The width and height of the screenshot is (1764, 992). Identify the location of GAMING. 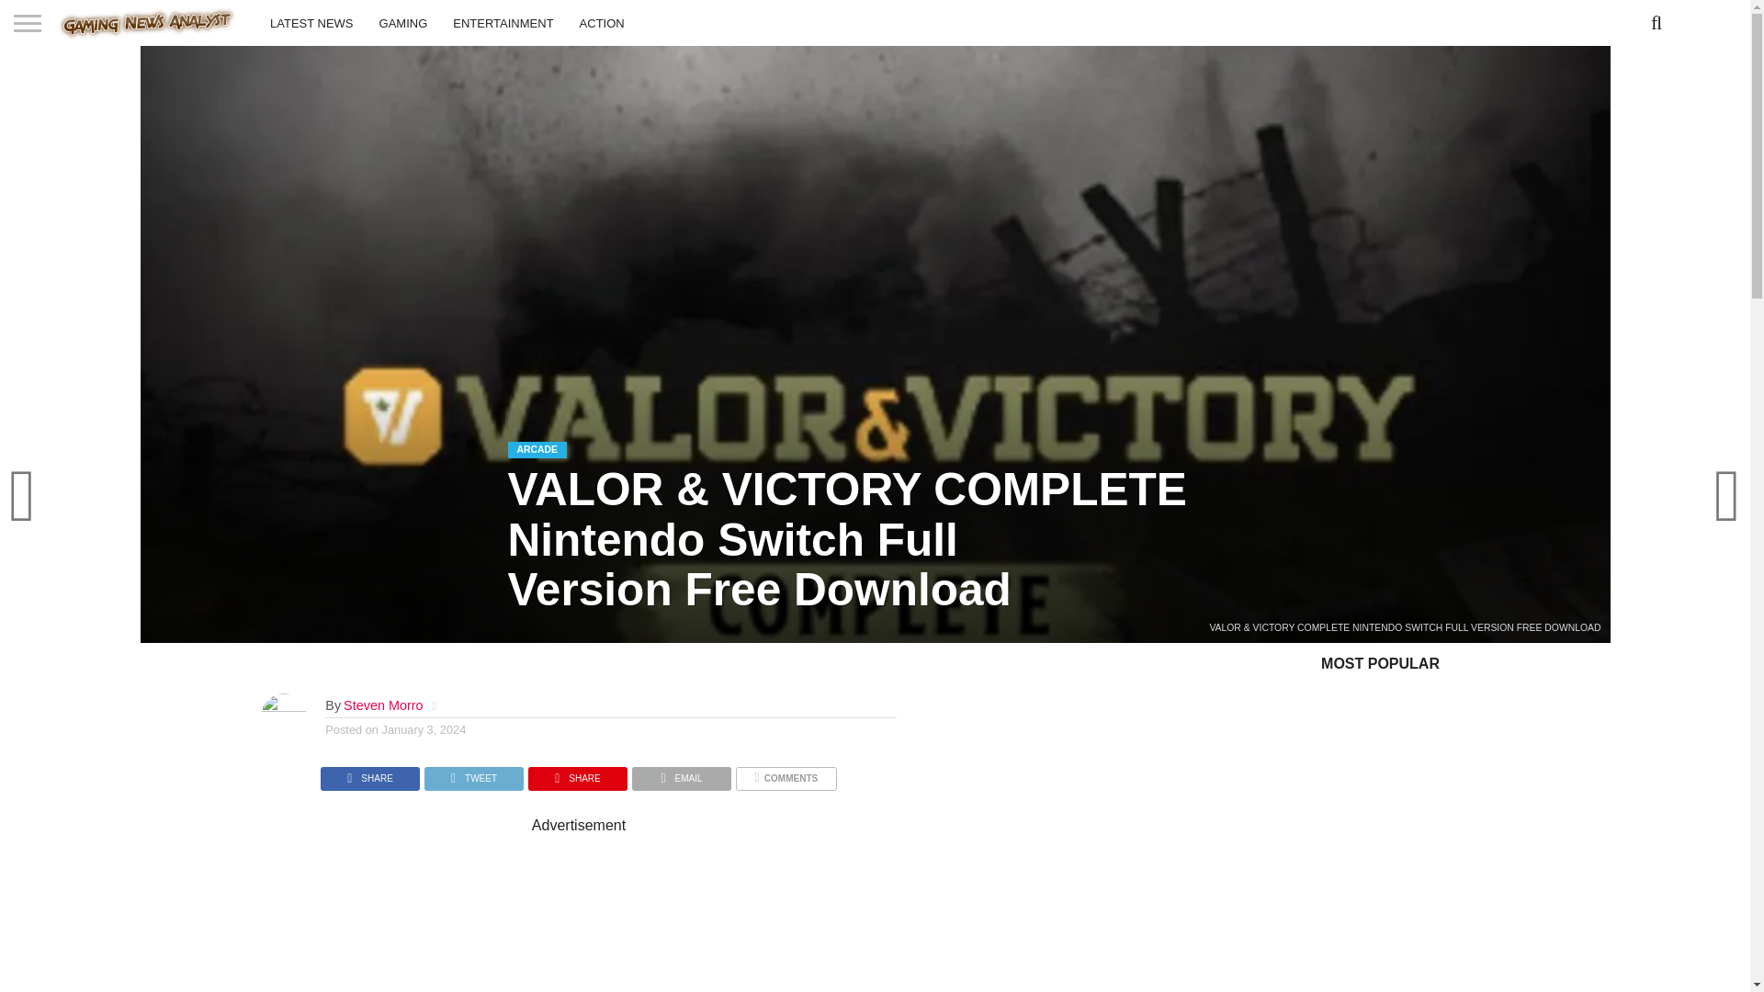
(404, 22).